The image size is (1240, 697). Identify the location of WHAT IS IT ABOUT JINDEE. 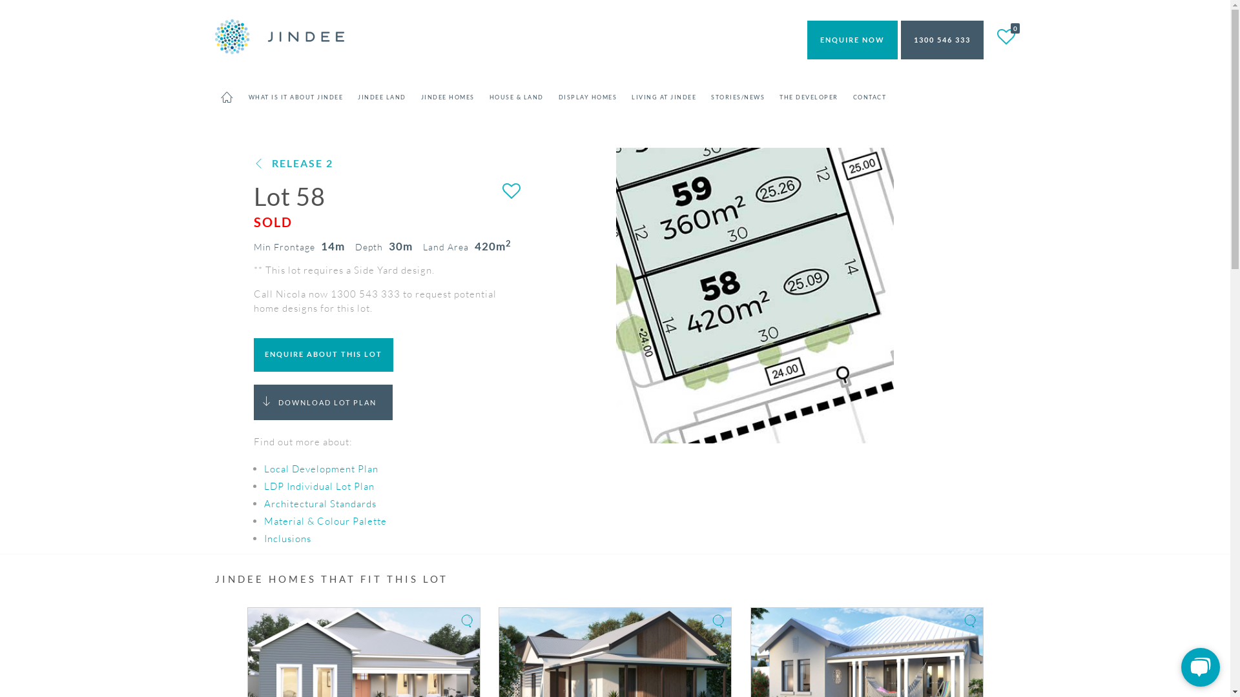
(296, 97).